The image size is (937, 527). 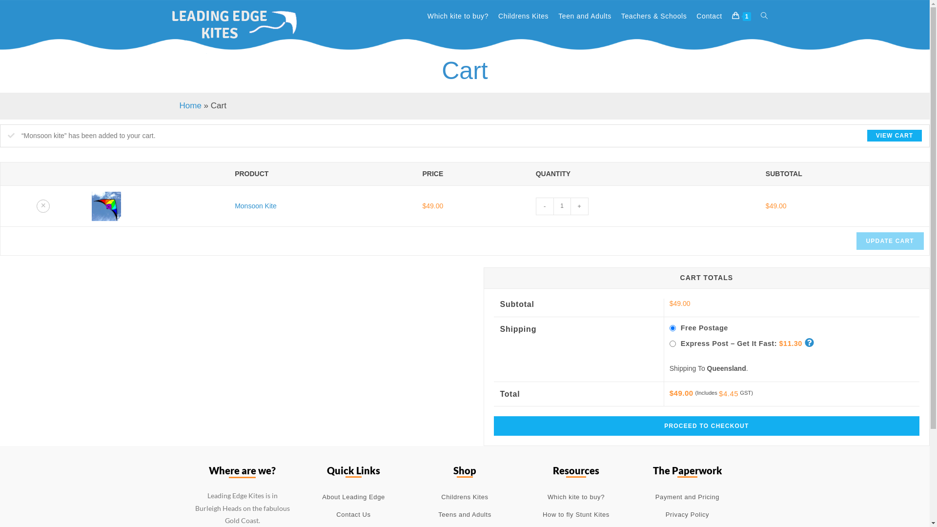 What do you see at coordinates (709, 16) in the screenshot?
I see `Contact` at bounding box center [709, 16].